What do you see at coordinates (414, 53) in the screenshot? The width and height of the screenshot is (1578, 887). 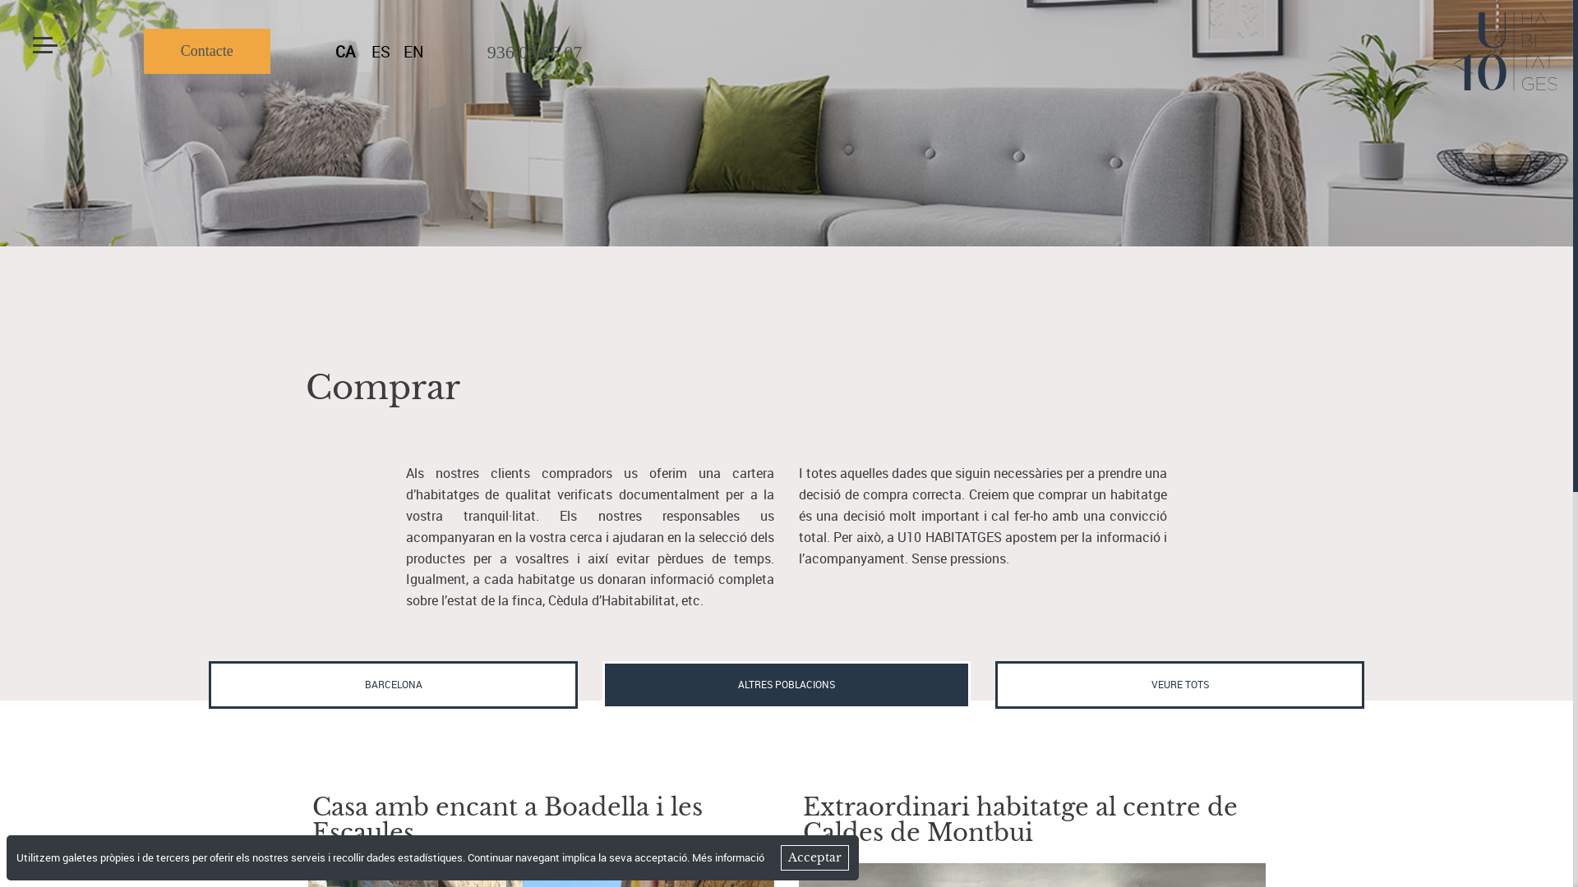 I see `EN` at bounding box center [414, 53].